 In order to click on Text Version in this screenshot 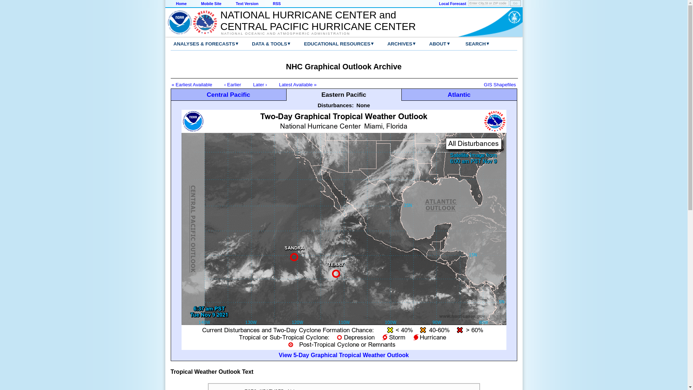, I will do `click(247, 4)`.